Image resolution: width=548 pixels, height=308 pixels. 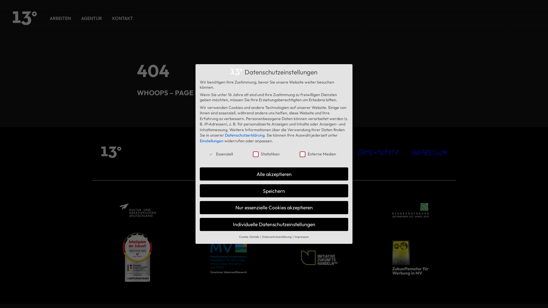 What do you see at coordinates (410, 210) in the screenshot?
I see `Unternehmen des Jahres 2019` at bounding box center [410, 210].